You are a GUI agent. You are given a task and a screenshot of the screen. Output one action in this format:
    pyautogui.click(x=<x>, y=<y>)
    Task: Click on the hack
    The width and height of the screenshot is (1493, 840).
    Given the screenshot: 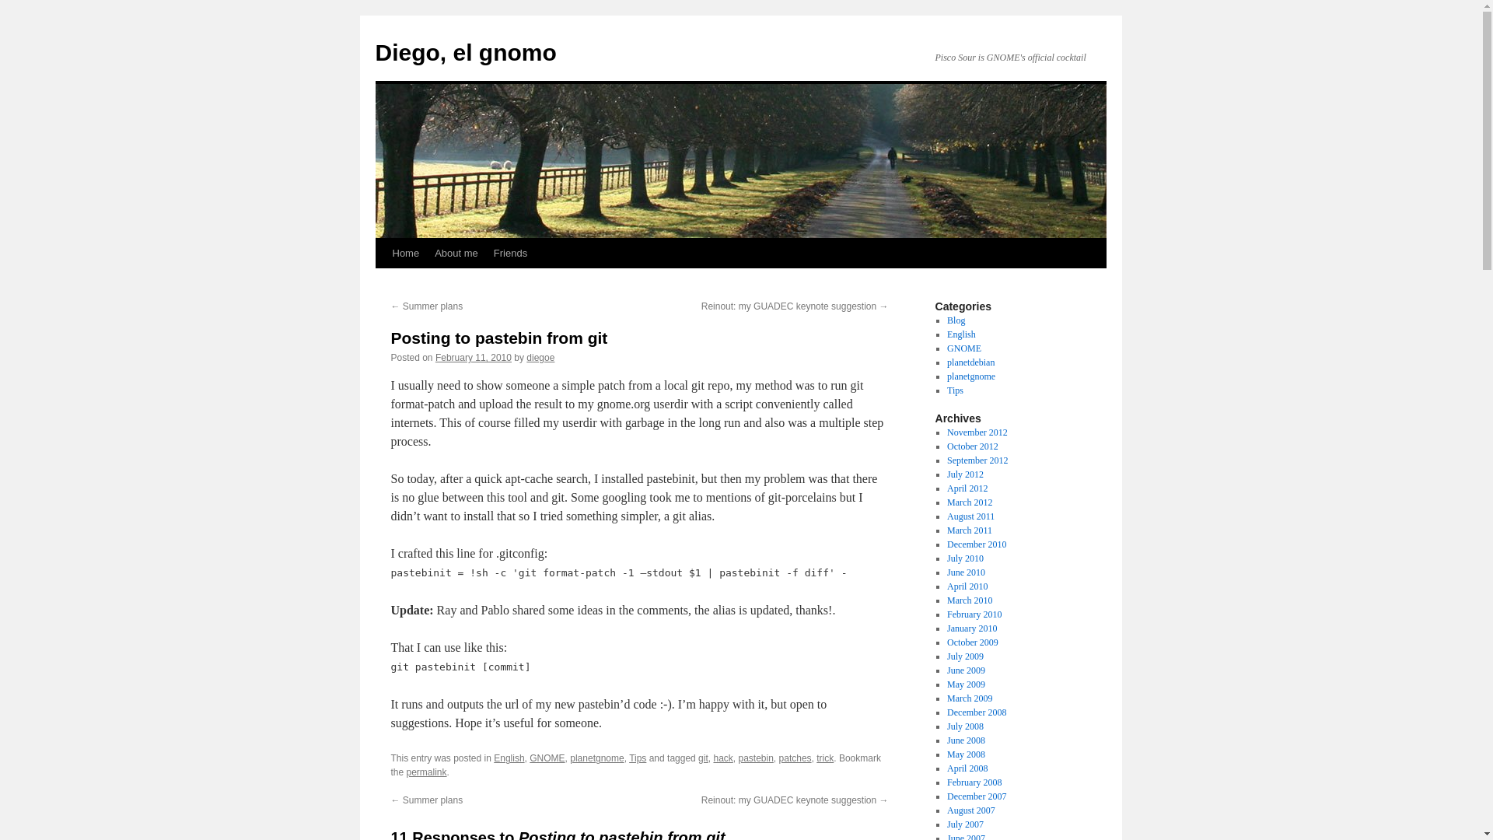 What is the action you would take?
    pyautogui.click(x=723, y=758)
    